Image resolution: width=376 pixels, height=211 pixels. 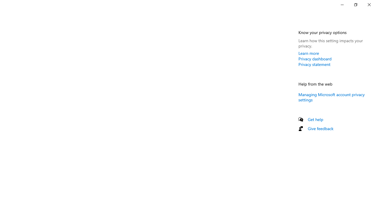 I want to click on Restore Settings, so click(x=355, y=5).